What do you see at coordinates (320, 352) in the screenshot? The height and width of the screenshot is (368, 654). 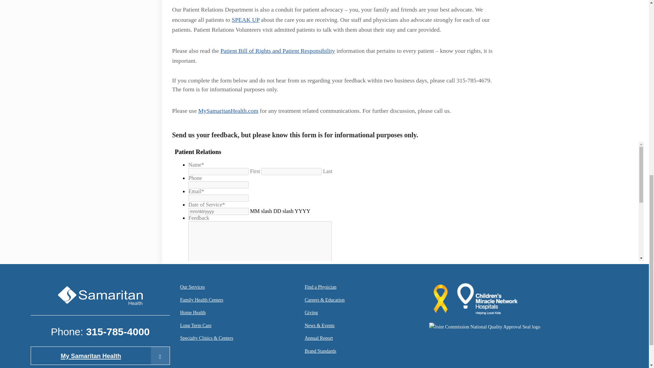 I see `Click here to view Brand Standards` at bounding box center [320, 352].